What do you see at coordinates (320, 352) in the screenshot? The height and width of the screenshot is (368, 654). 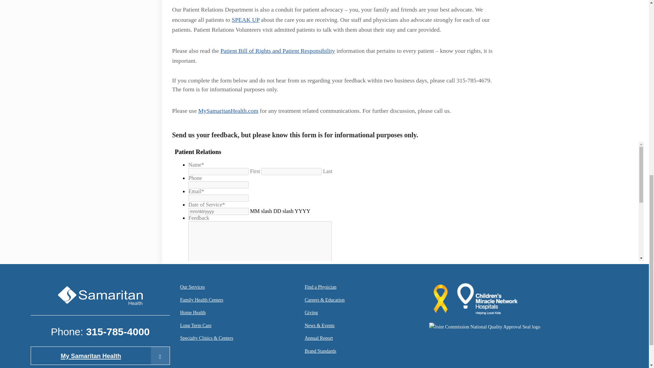 I see `Click here to view Brand Standards` at bounding box center [320, 352].